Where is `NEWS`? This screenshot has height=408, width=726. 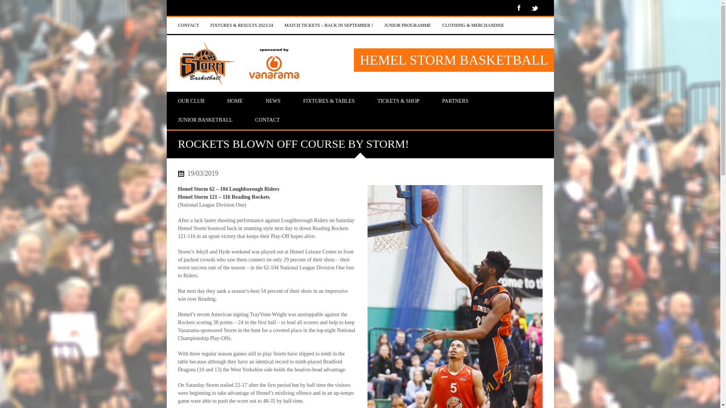 NEWS is located at coordinates (273, 101).